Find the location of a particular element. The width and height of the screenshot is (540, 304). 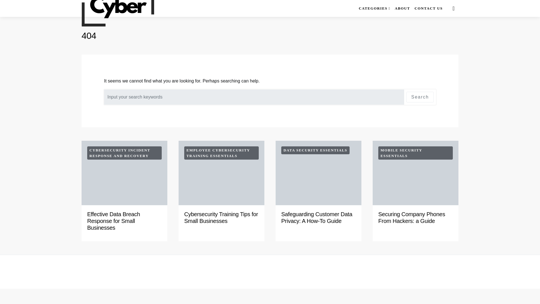

EMPLOYEE CYBERSECURITY TRAINING ESSENTIALS is located at coordinates (221, 153).